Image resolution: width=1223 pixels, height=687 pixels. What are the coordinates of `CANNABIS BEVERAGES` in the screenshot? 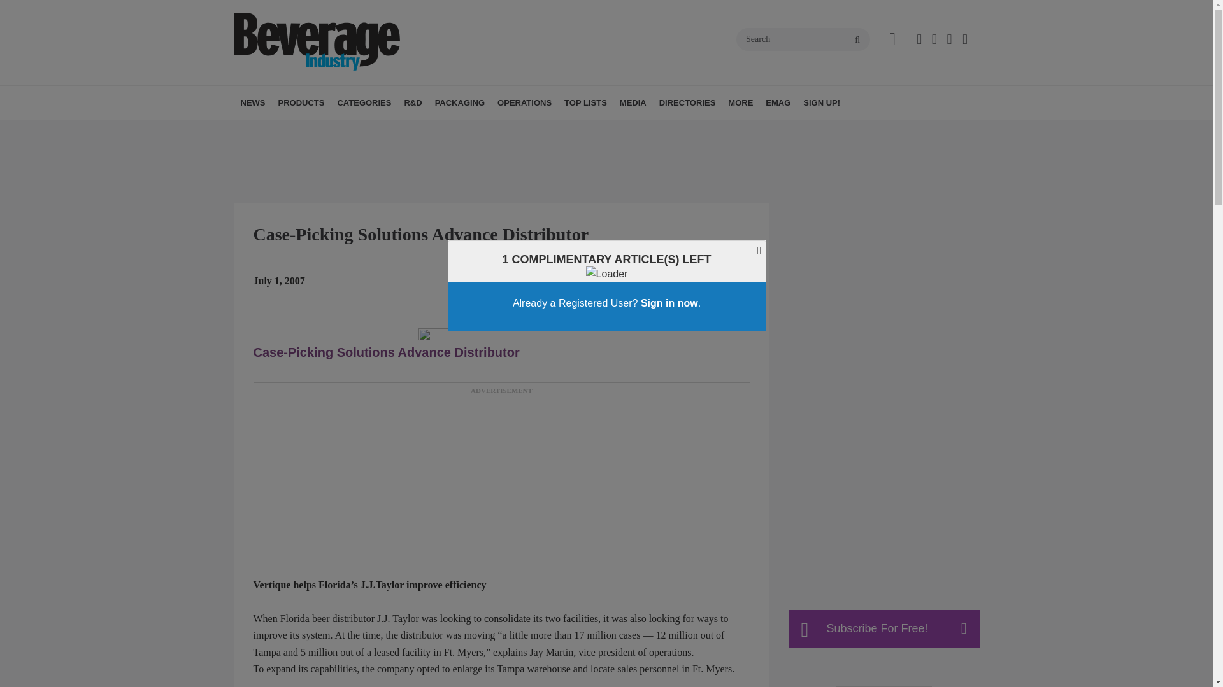 It's located at (426, 131).